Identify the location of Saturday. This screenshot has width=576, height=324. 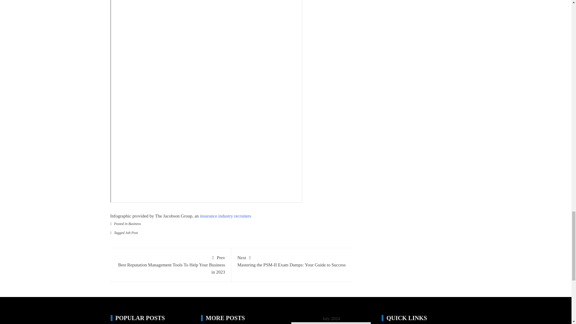
(353, 323).